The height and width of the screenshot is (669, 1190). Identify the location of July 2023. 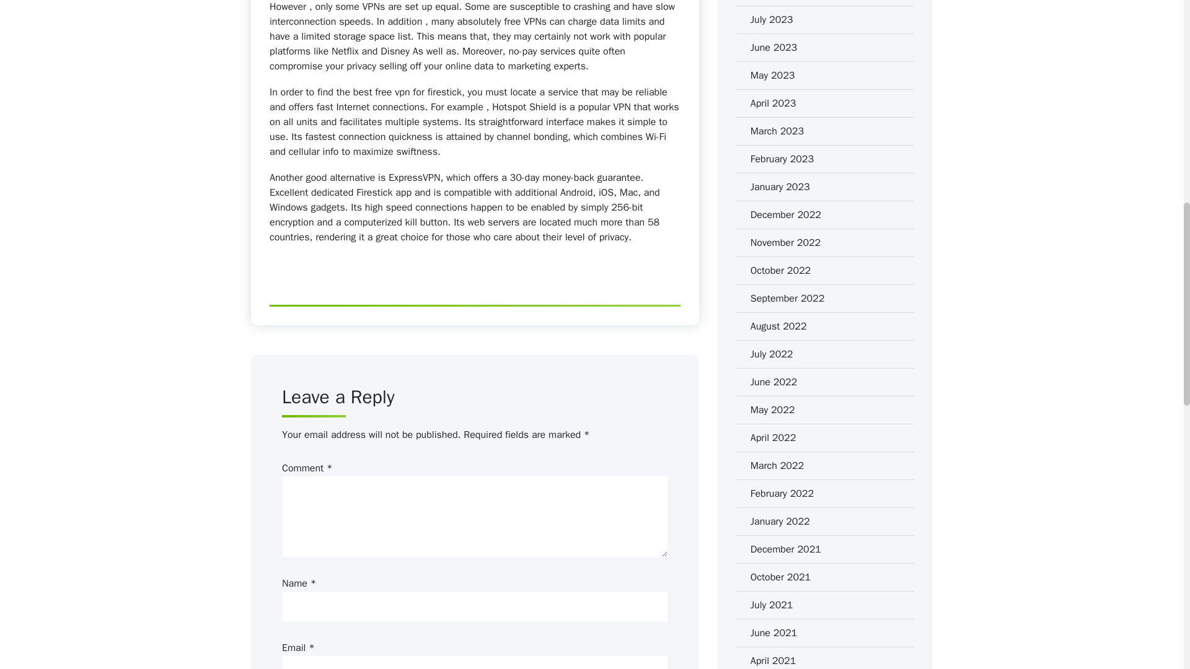
(772, 20).